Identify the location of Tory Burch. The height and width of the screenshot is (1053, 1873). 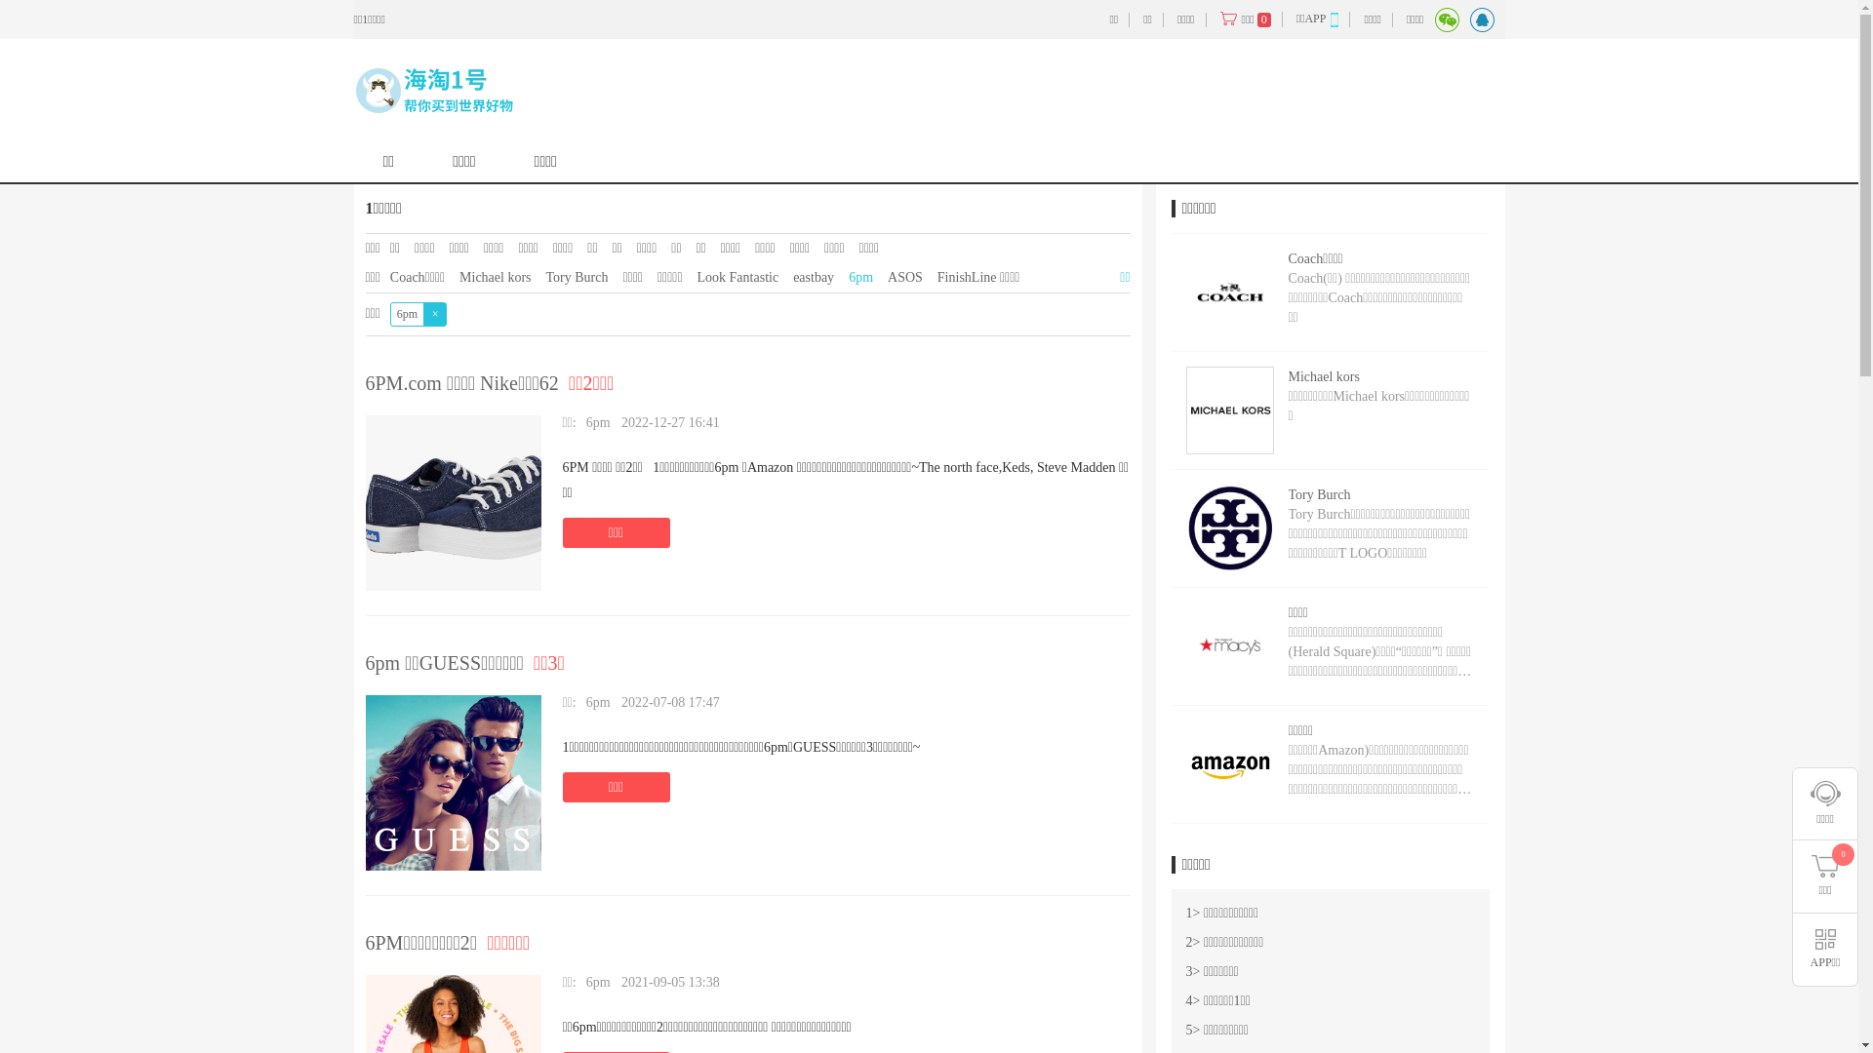
(578, 277).